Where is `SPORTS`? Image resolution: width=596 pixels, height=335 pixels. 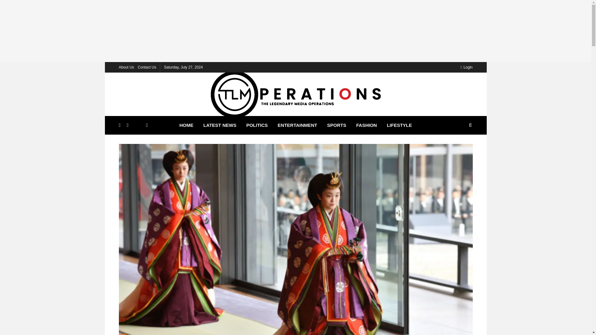 SPORTS is located at coordinates (337, 125).